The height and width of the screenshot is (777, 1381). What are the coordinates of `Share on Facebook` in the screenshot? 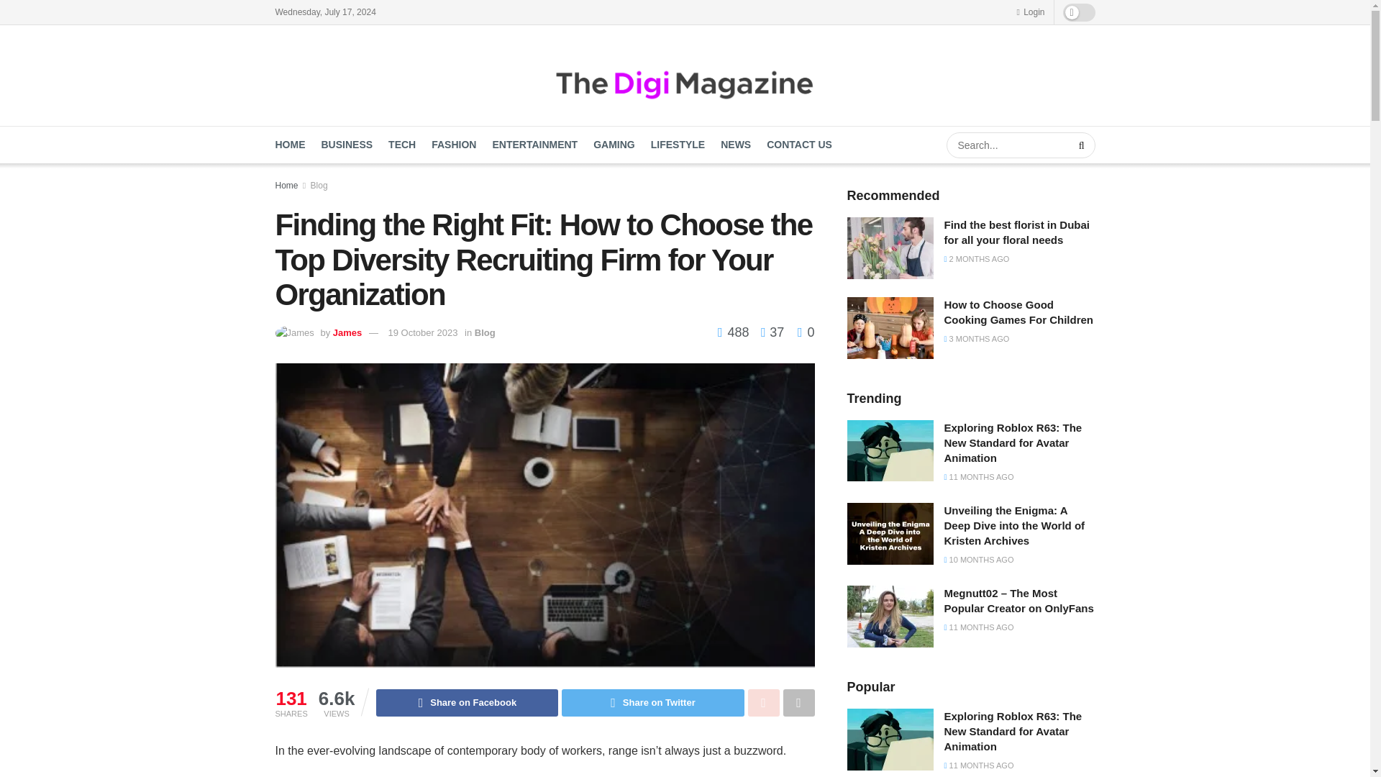 It's located at (466, 702).